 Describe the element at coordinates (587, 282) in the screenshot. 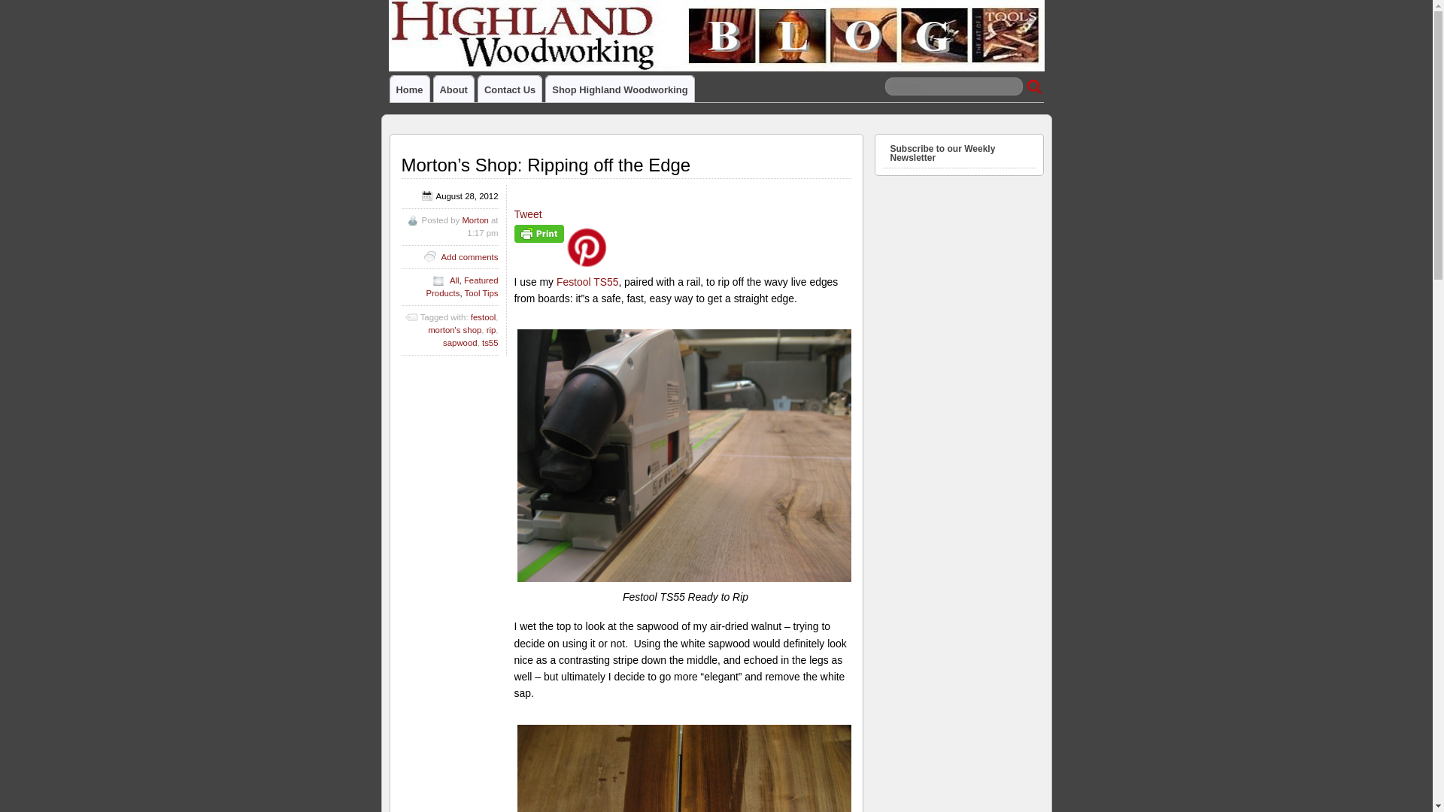

I see `Festool TS55` at that location.